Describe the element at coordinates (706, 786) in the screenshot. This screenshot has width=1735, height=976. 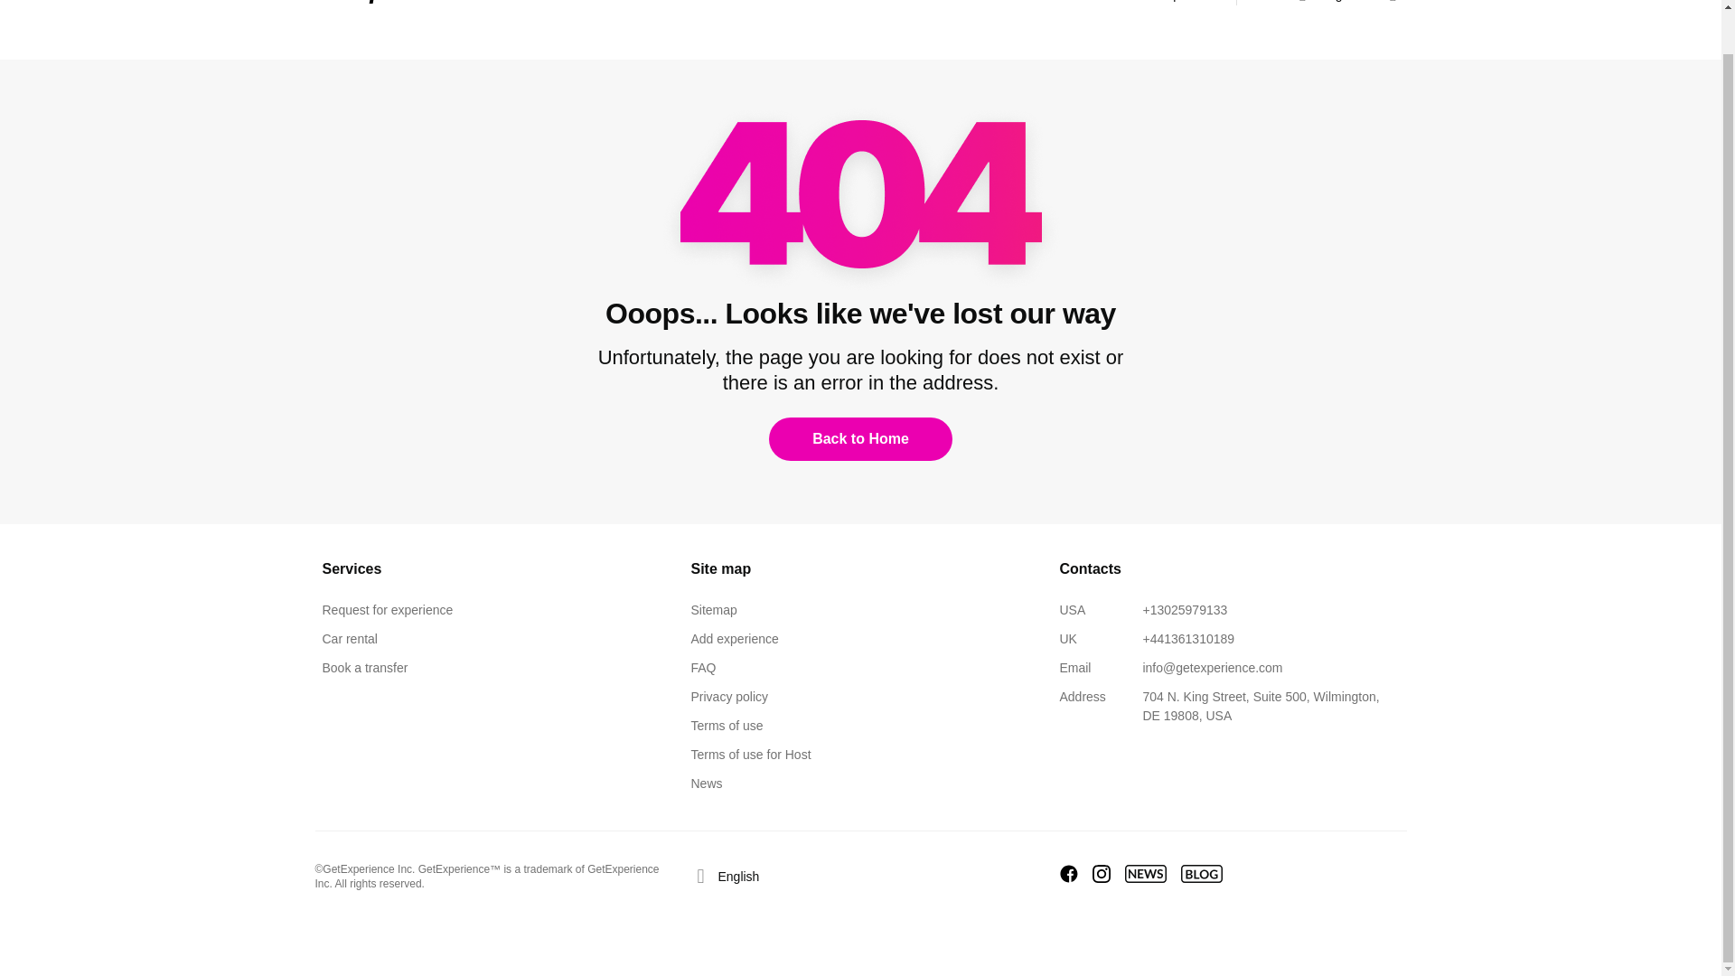
I see `News` at that location.